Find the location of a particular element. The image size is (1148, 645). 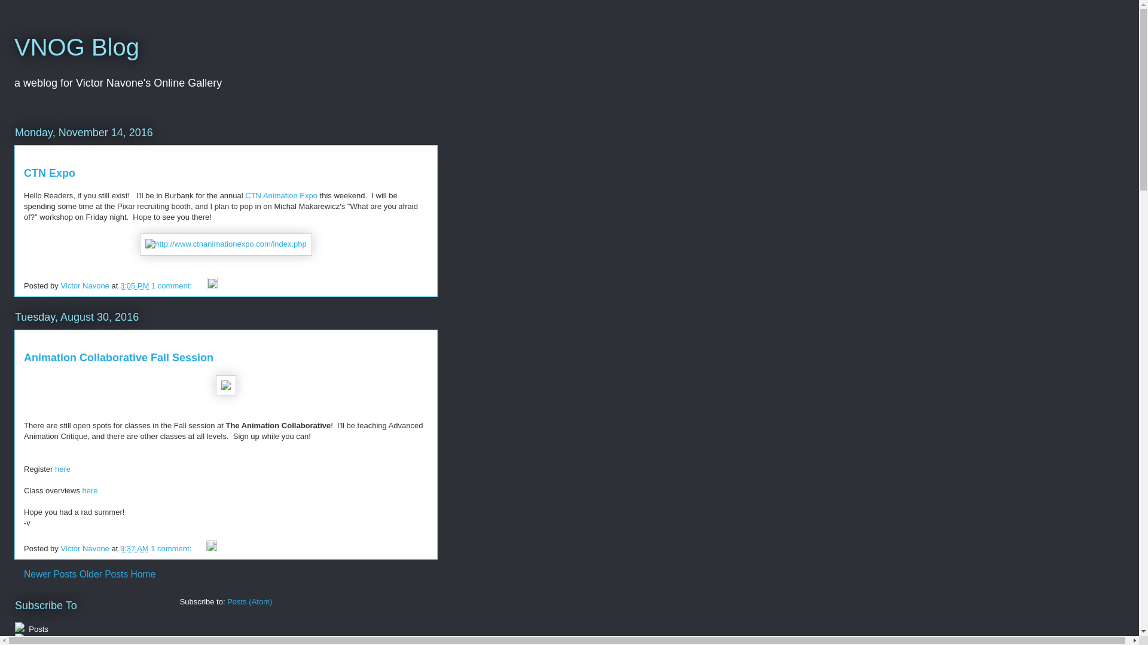

Animation Collaborative Fall Session is located at coordinates (118, 357).